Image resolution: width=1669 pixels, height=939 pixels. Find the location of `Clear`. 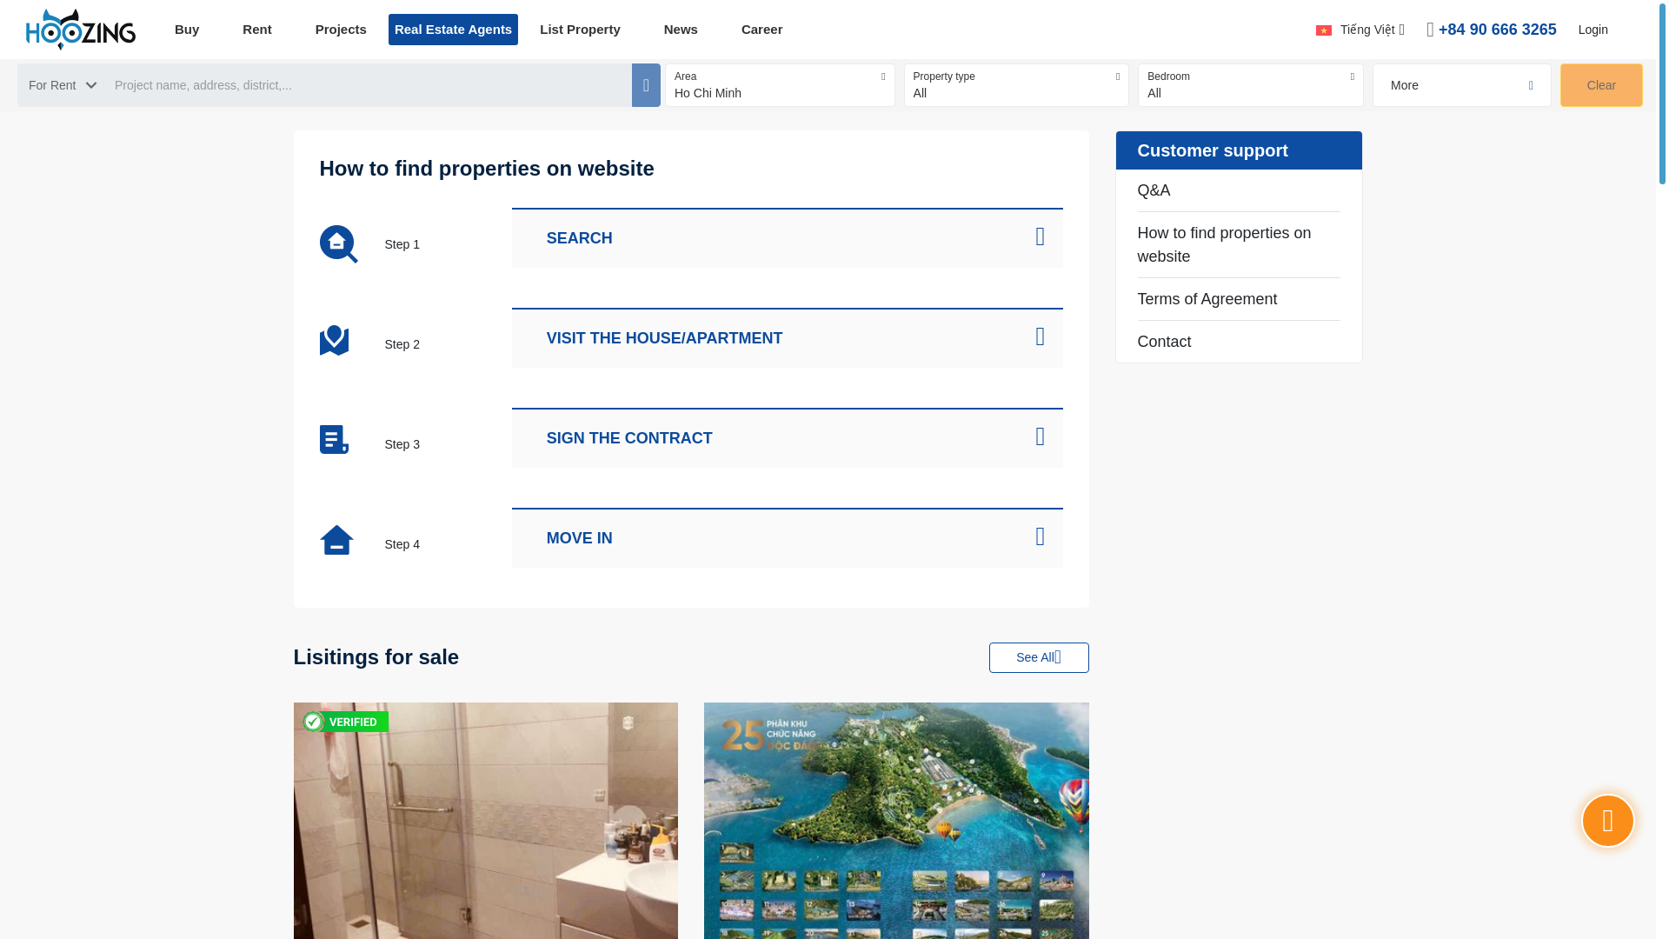

Clear is located at coordinates (1601, 85).